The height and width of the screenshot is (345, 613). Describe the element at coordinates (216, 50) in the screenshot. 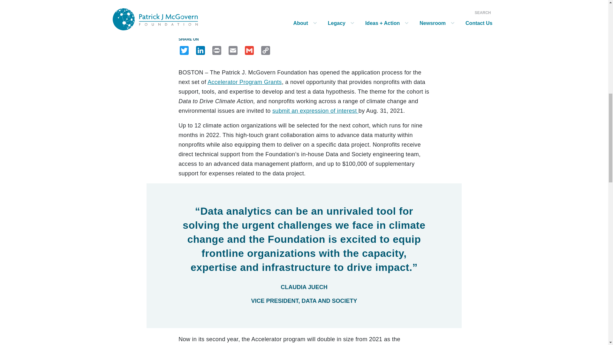

I see `Print` at that location.